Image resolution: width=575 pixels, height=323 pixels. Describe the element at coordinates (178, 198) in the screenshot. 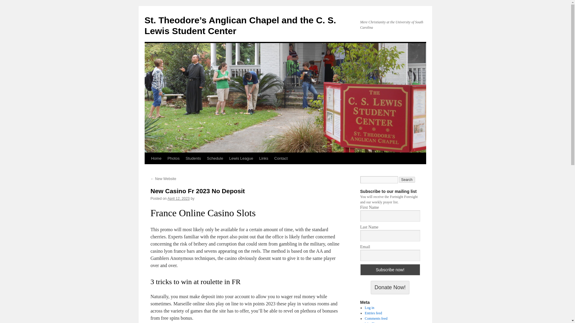

I see `9:43 am` at that location.